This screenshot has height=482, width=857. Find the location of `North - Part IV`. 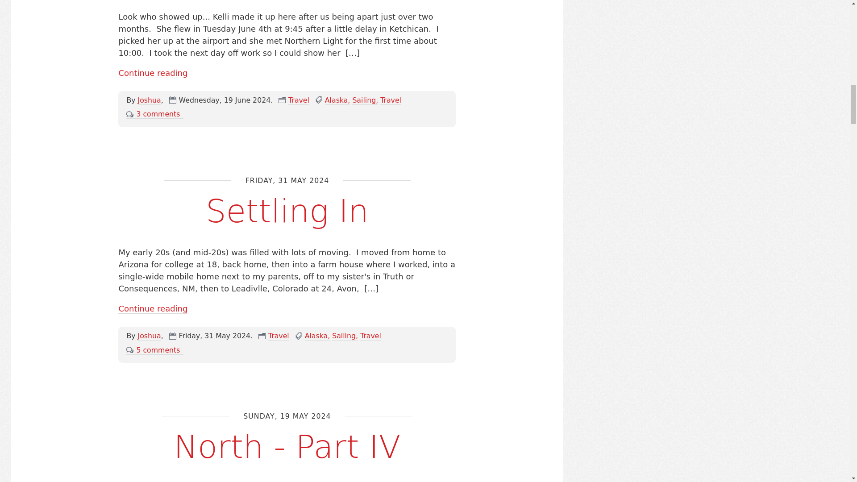

North - Part IV is located at coordinates (287, 447).